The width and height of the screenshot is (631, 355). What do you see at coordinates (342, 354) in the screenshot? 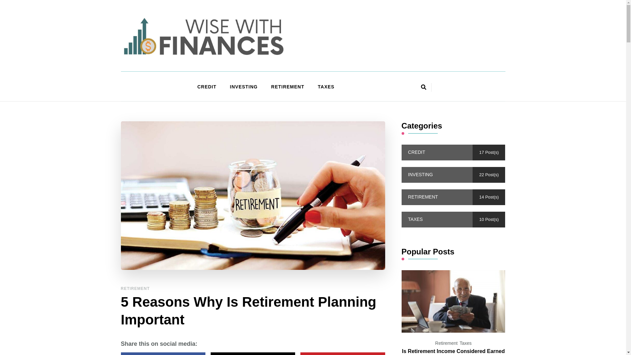
I see `Pinterest` at bounding box center [342, 354].